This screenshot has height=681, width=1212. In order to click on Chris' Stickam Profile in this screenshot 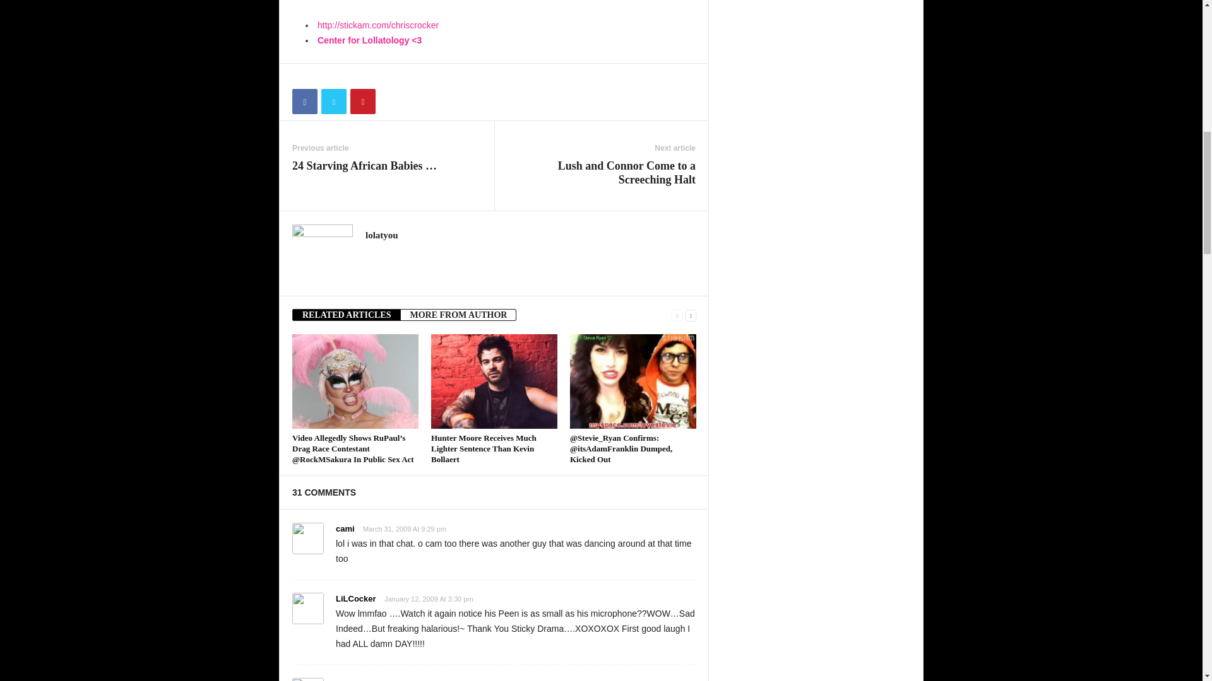, I will do `click(378, 25)`.